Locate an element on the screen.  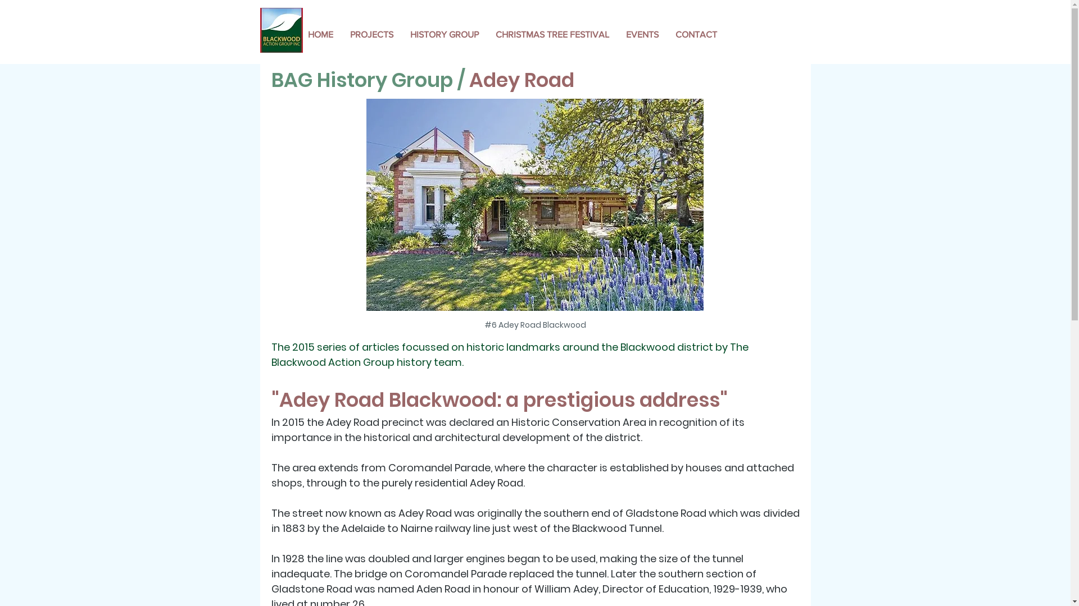
EVENTS is located at coordinates (642, 35).